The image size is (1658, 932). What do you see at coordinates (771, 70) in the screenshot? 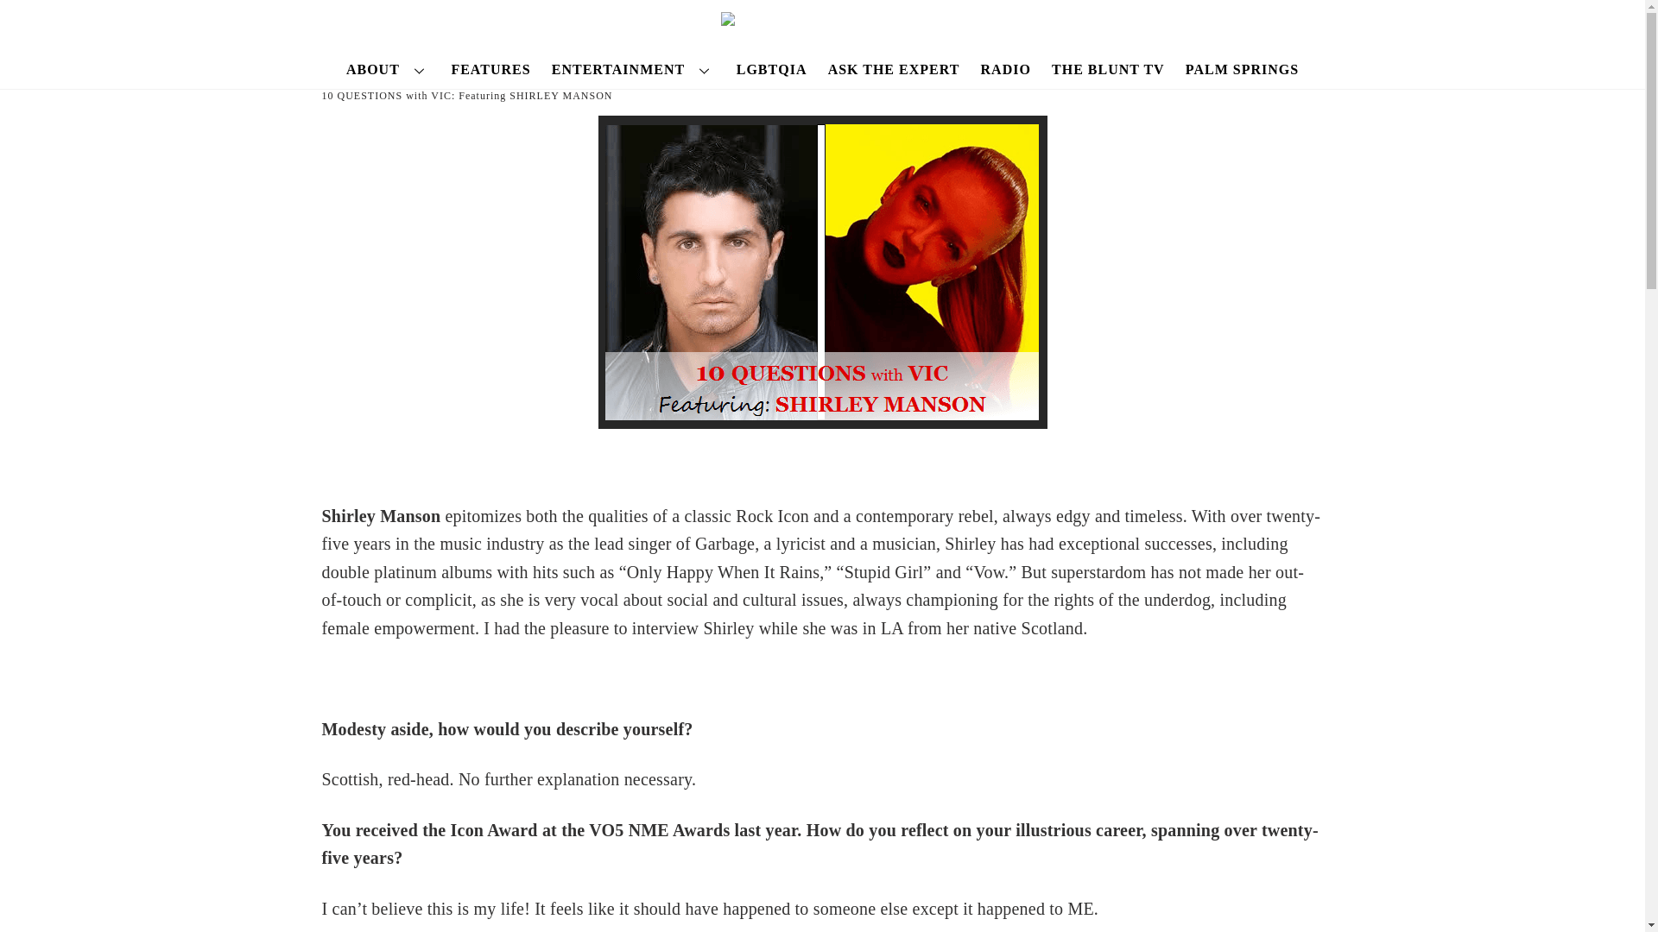
I see `LGBTQIA` at bounding box center [771, 70].